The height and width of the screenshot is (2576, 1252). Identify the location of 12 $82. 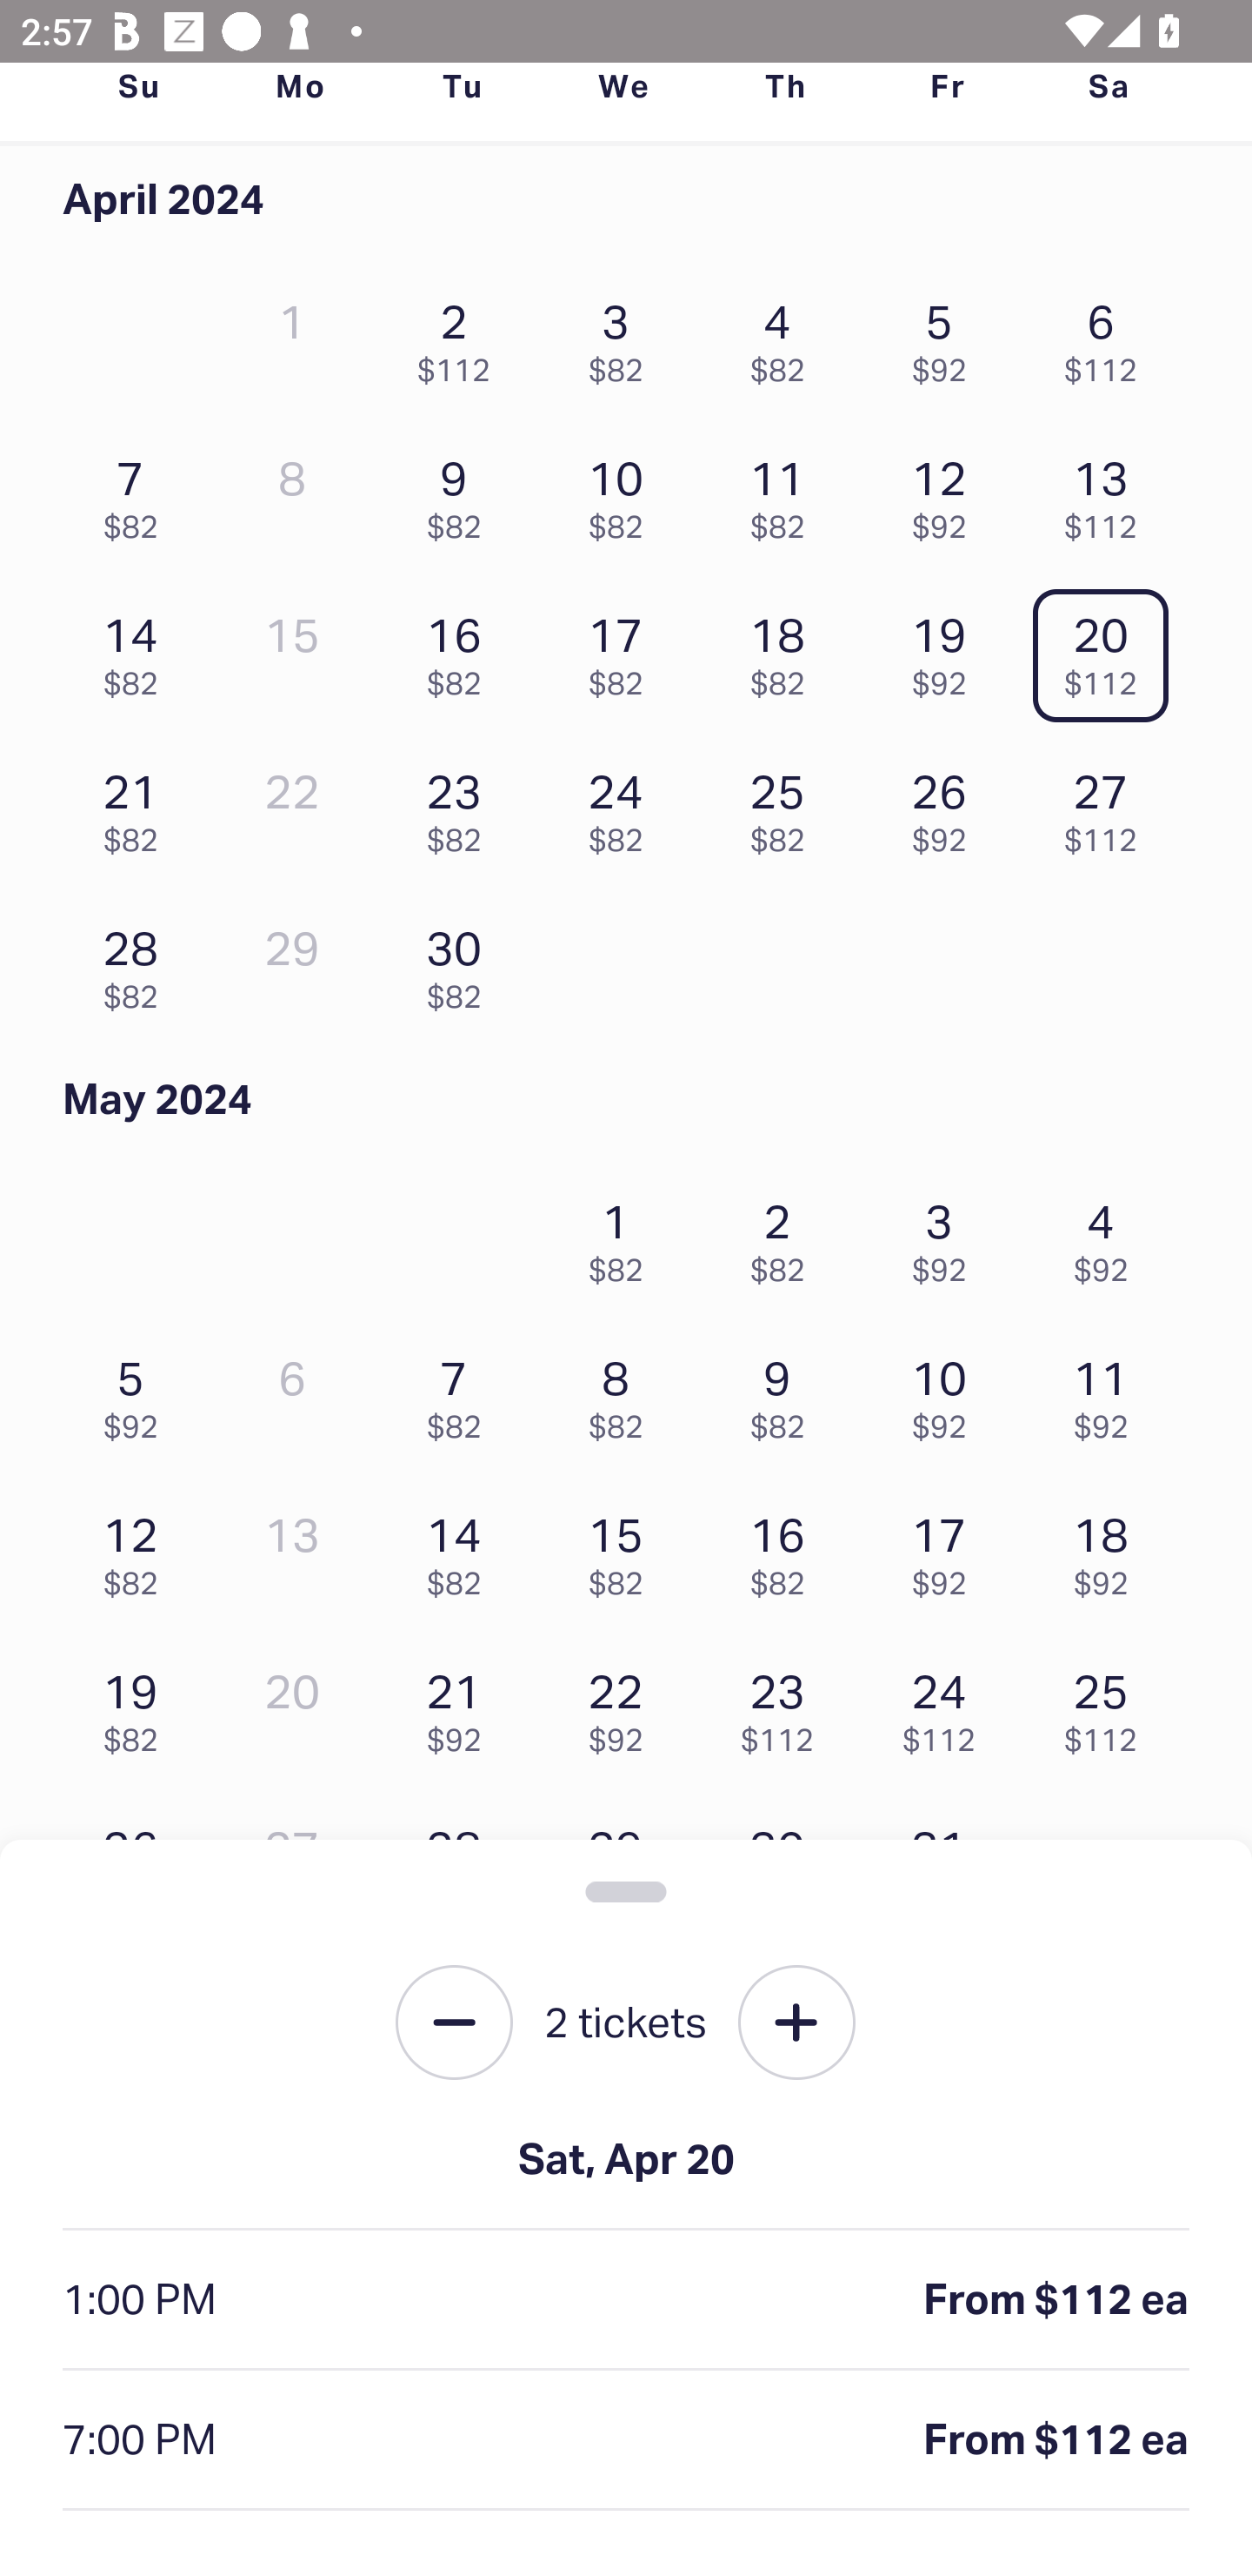
(138, 1549).